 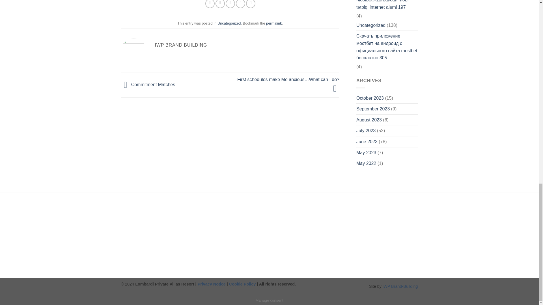 What do you see at coordinates (251, 4) in the screenshot?
I see `Share on LinkedIn` at bounding box center [251, 4].